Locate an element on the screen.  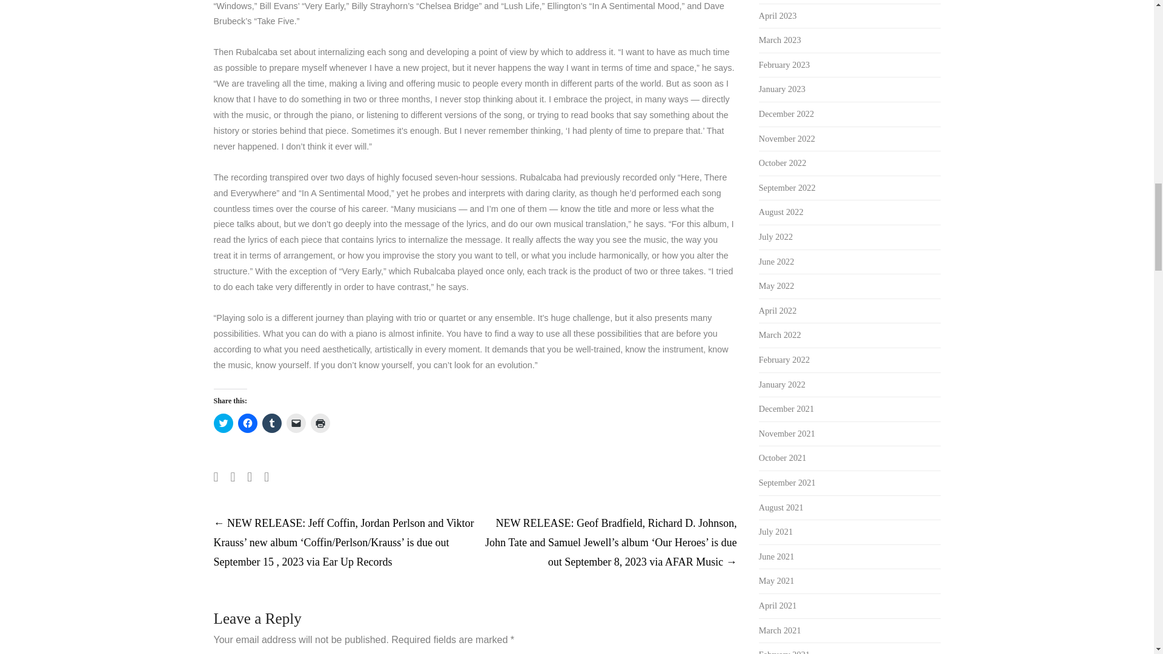
Click to print is located at coordinates (320, 423).